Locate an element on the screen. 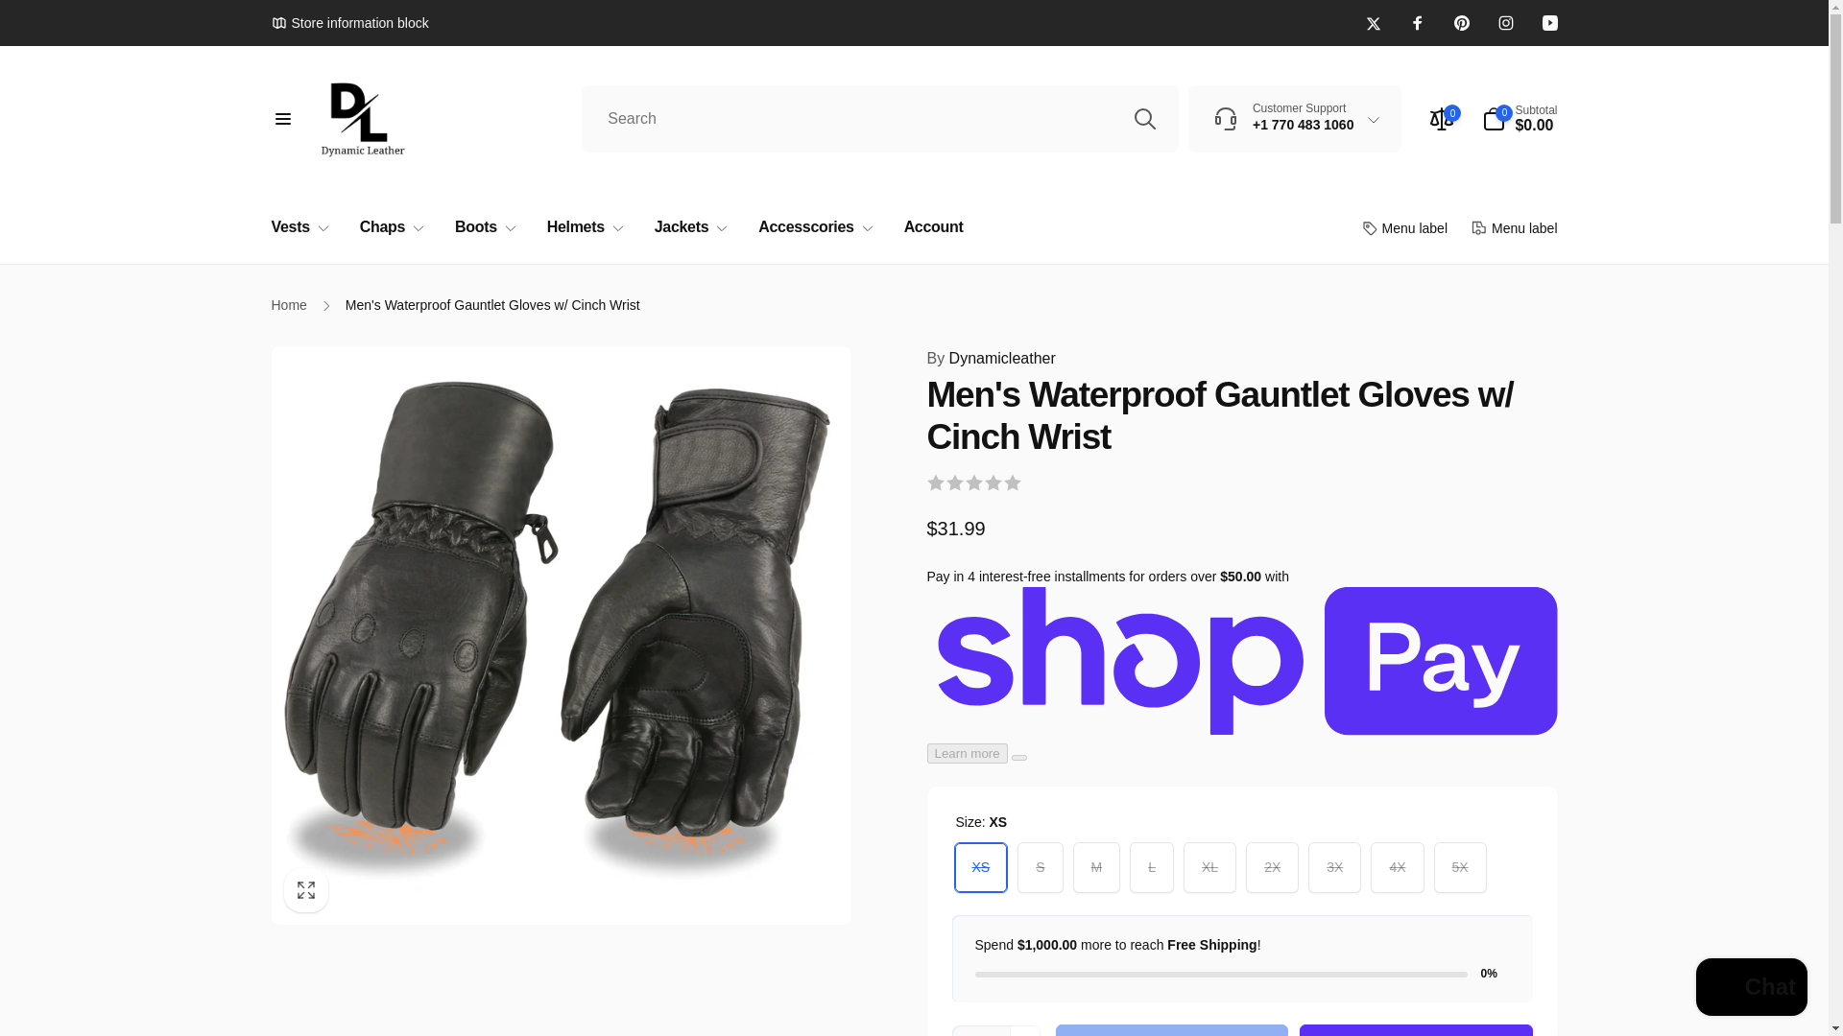  Pinterest is located at coordinates (1461, 23).